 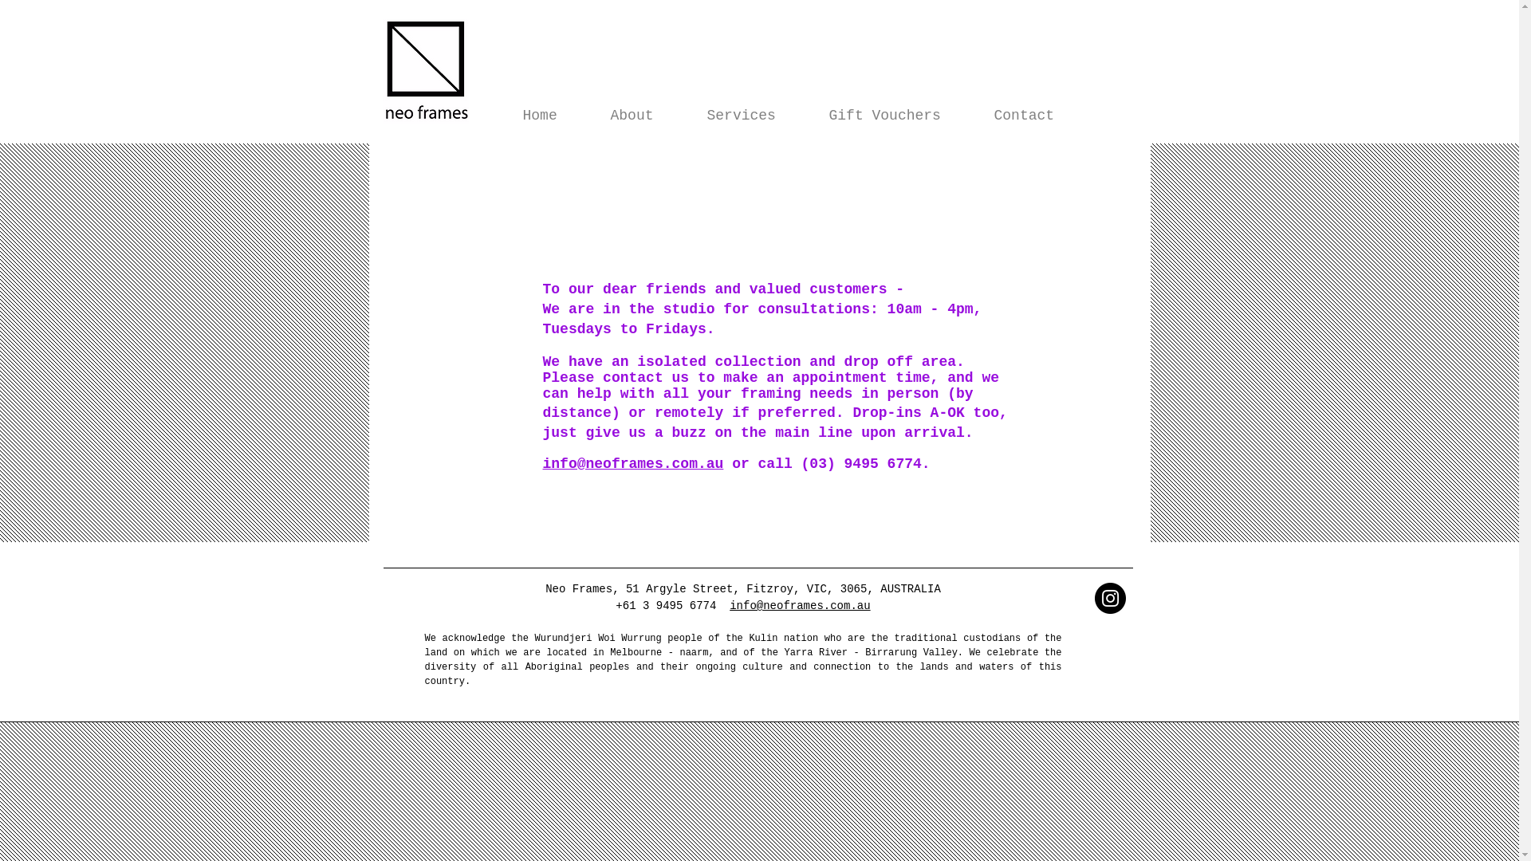 What do you see at coordinates (800, 606) in the screenshot?
I see `info@neoframes.com.au` at bounding box center [800, 606].